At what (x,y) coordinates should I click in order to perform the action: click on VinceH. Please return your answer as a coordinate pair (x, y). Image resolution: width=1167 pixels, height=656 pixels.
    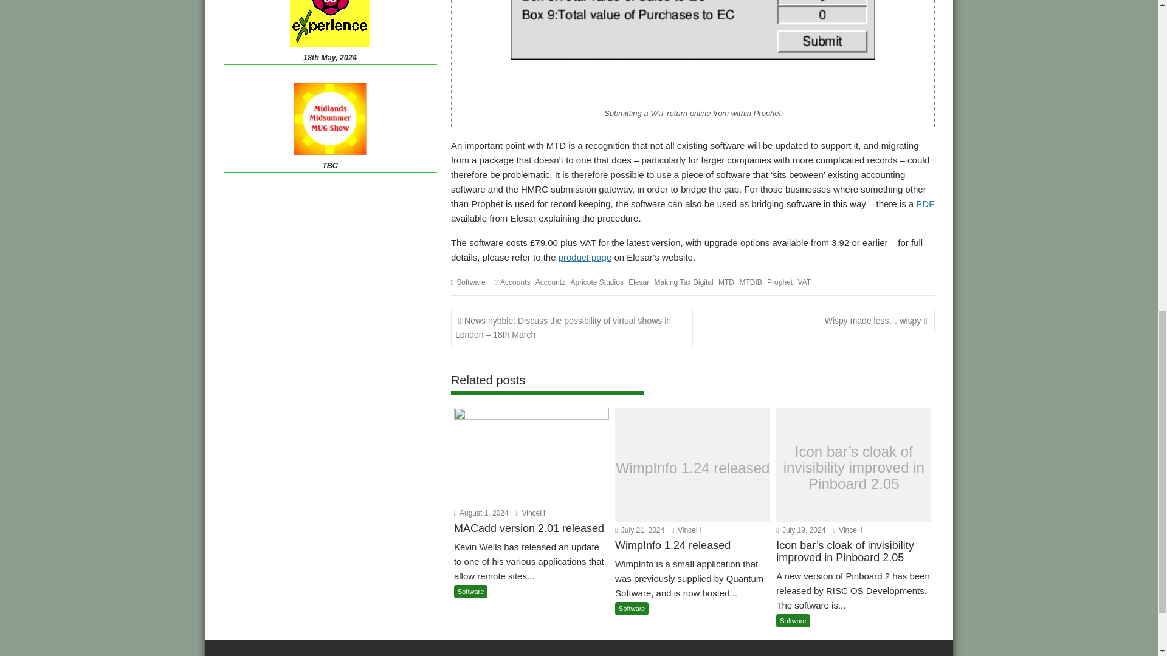
    Looking at the image, I should click on (847, 530).